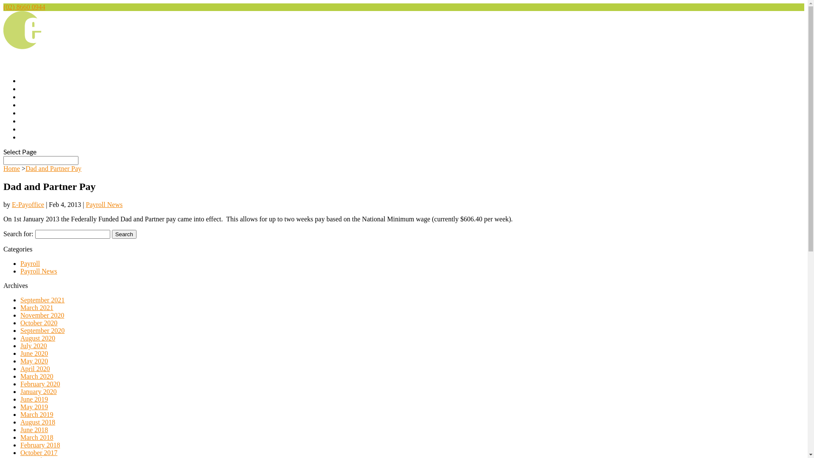 The width and height of the screenshot is (814, 458). Describe the element at coordinates (42, 316) in the screenshot. I see `November 2020` at that location.